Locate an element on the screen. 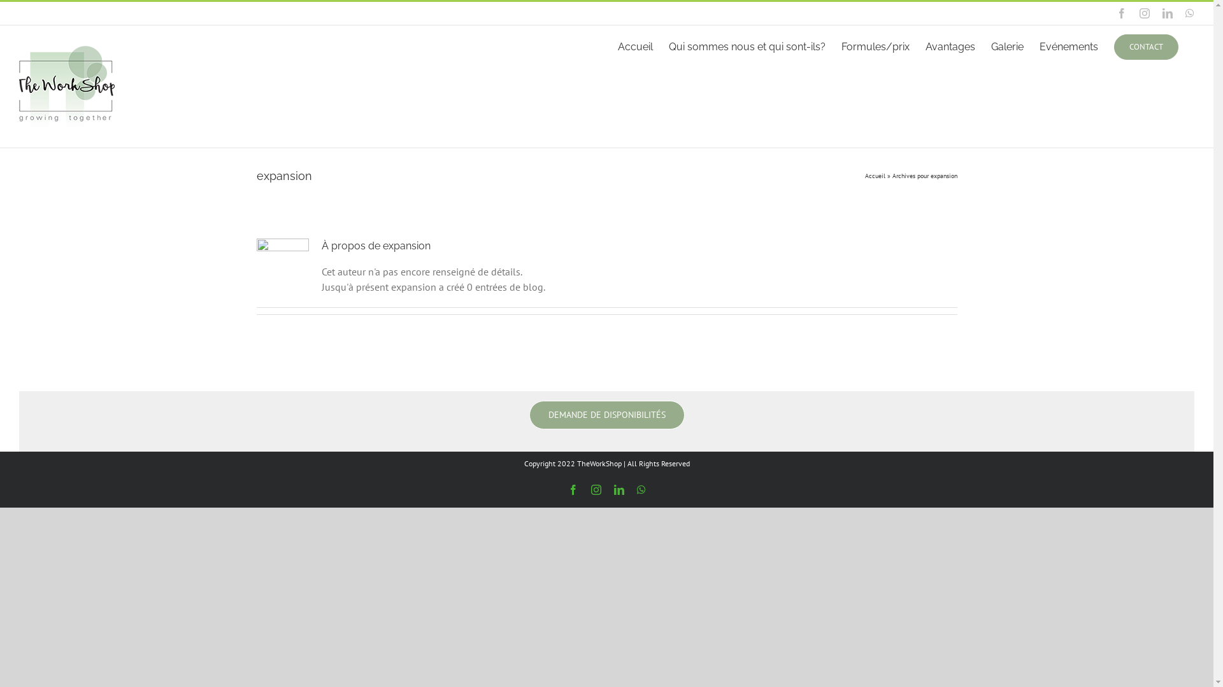 This screenshot has width=1223, height=687. Galerie is located at coordinates (1008, 46).